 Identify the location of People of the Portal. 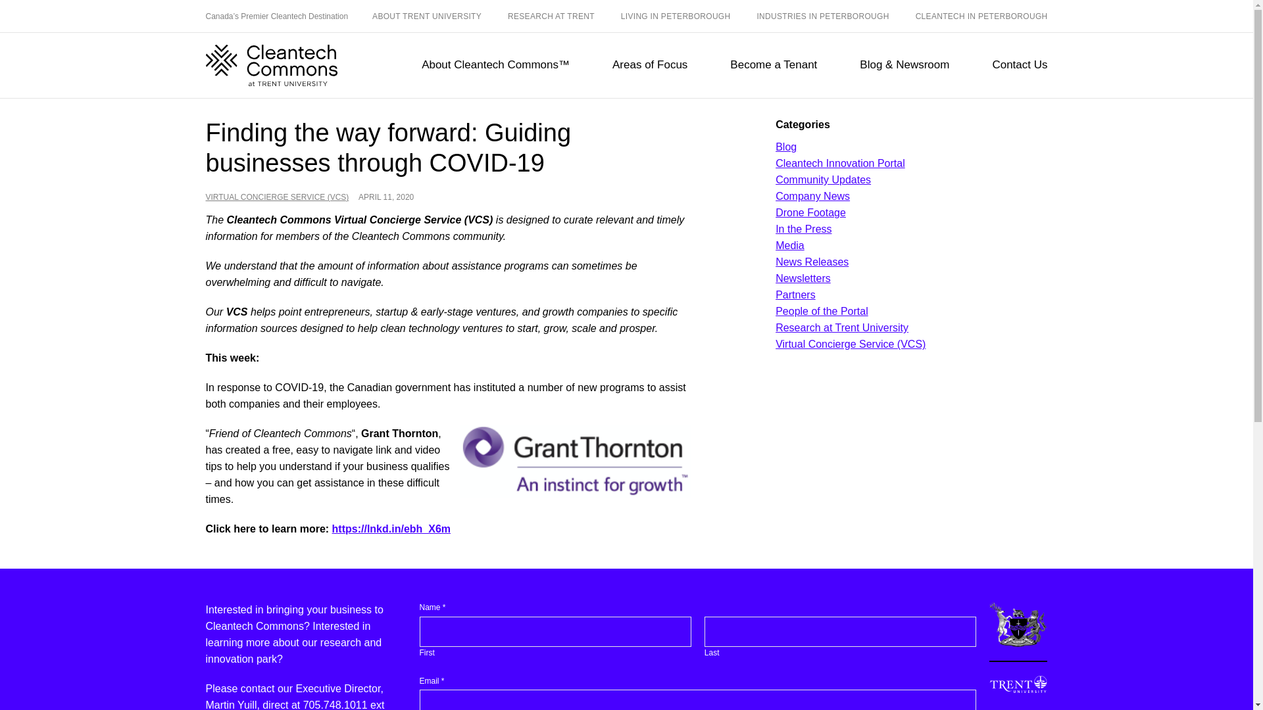
(822, 311).